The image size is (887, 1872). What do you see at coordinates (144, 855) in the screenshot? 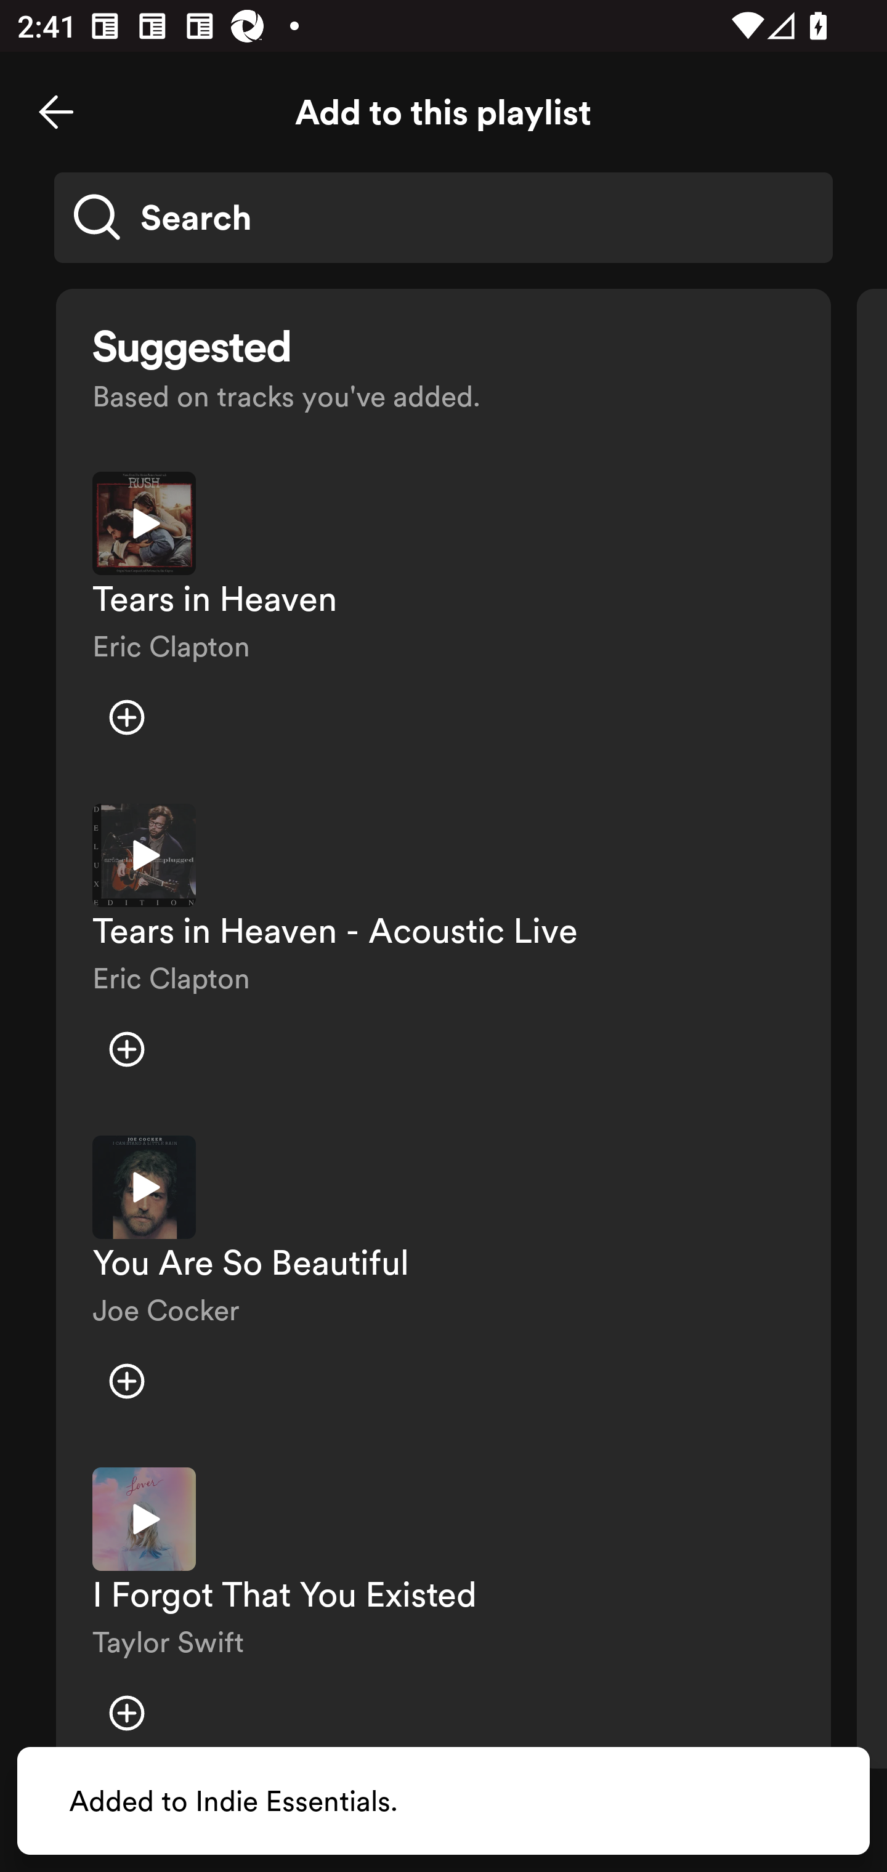
I see `Play preview` at bounding box center [144, 855].